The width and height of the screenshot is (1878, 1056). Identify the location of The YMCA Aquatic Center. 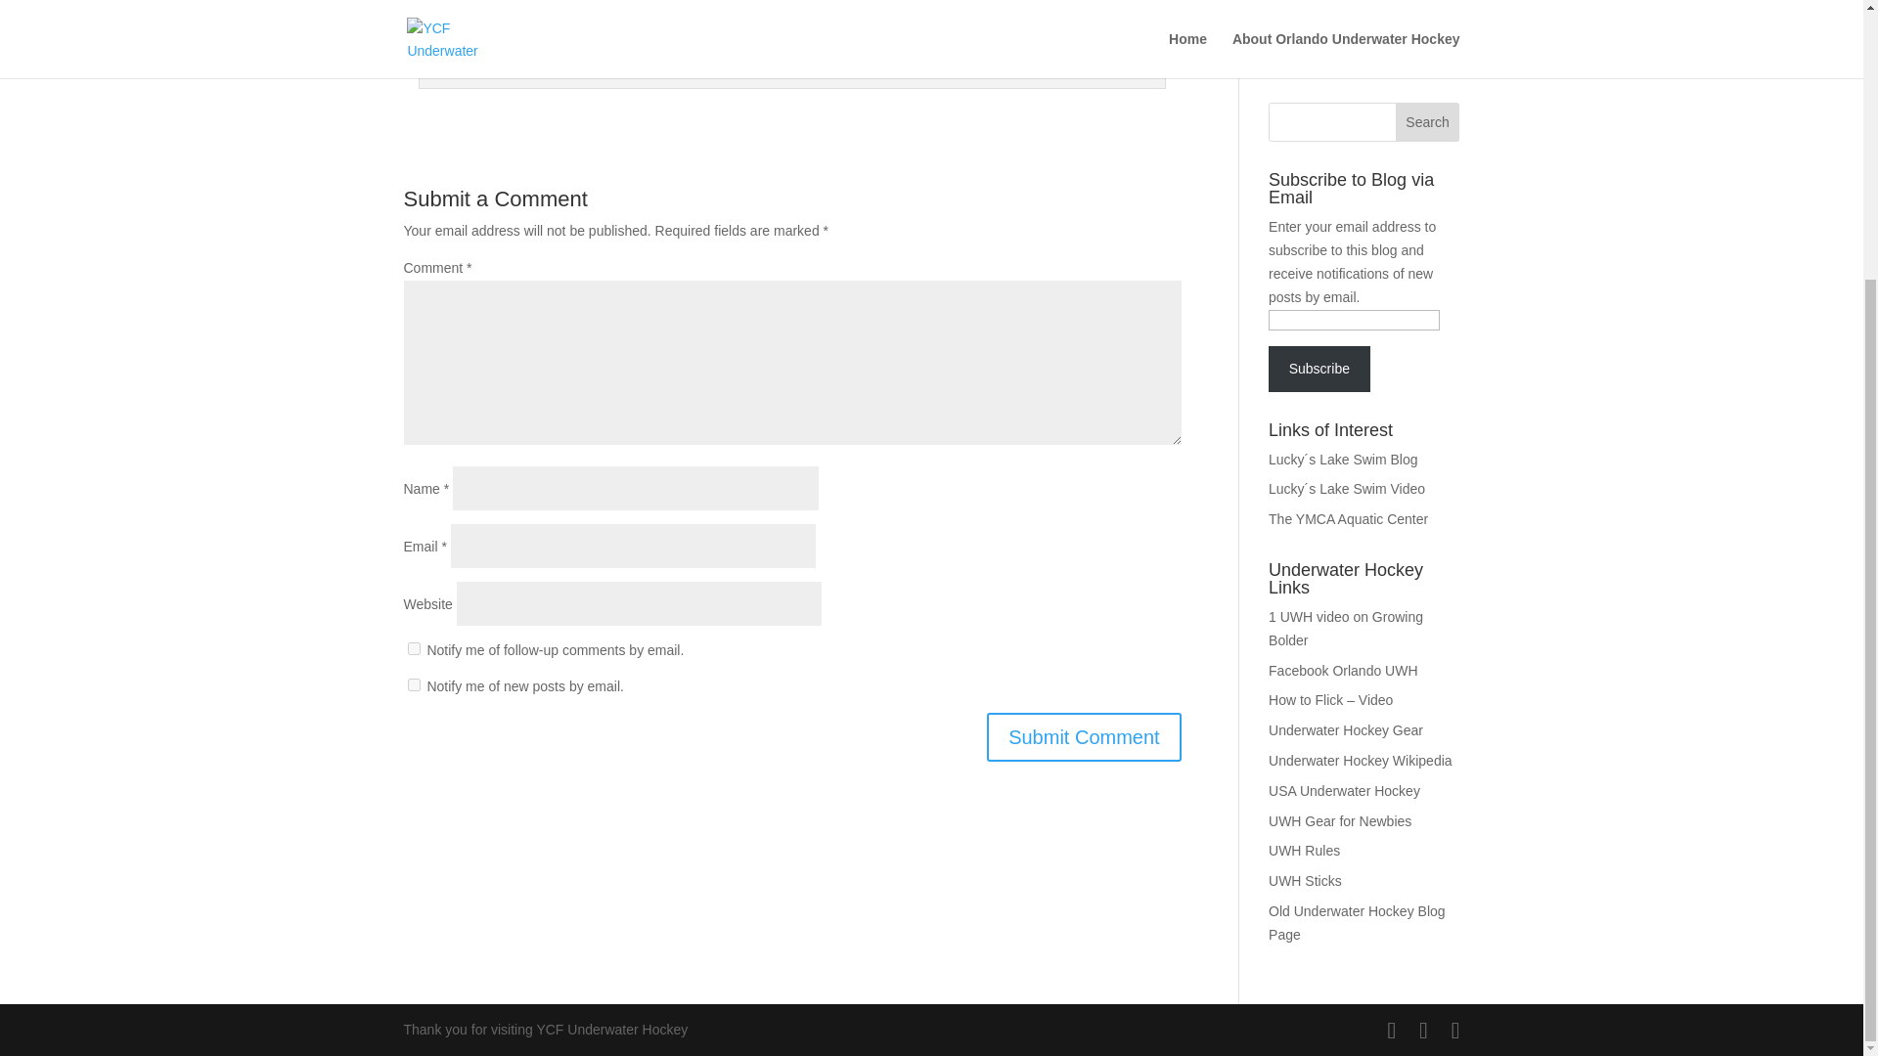
(1348, 518).